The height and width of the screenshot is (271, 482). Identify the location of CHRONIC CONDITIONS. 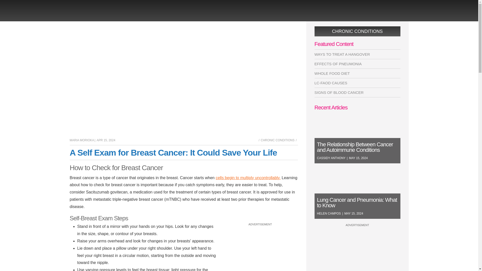
(279, 140).